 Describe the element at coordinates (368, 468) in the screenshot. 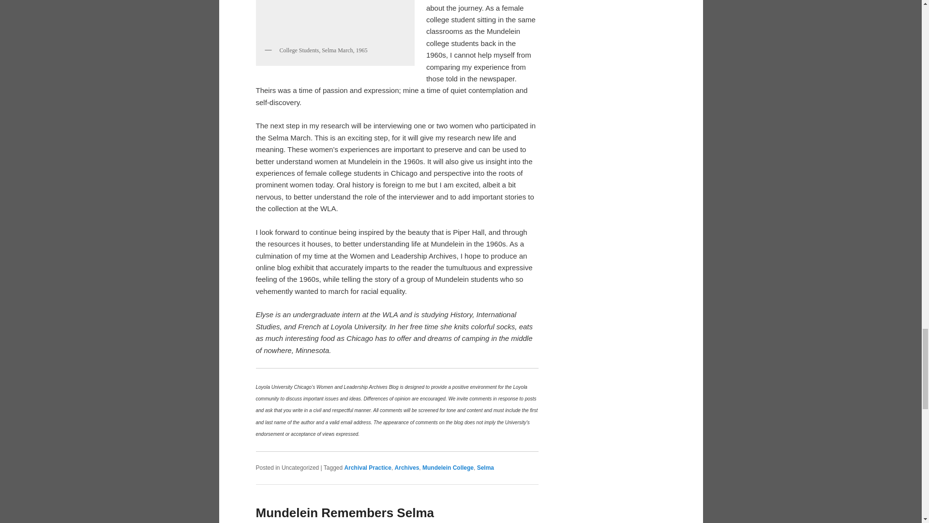

I see `Archival Practice` at that location.